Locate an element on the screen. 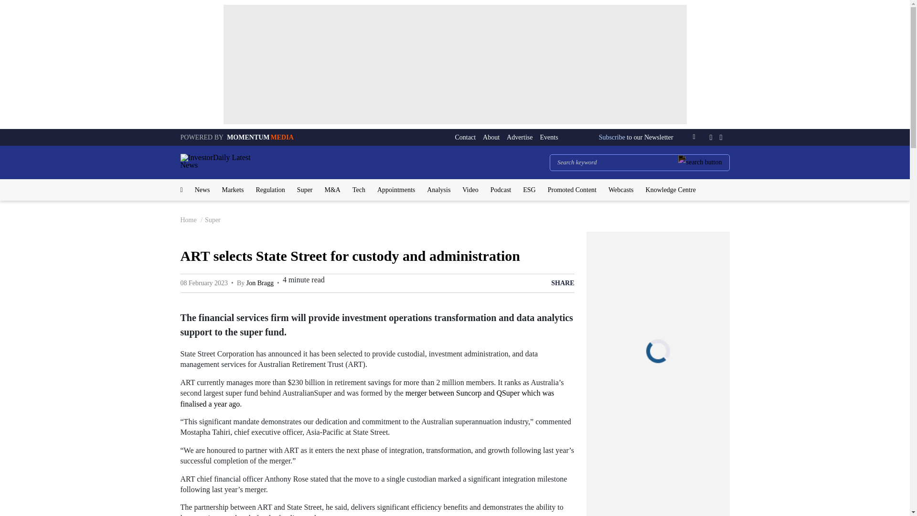 Image resolution: width=917 pixels, height=516 pixels. Advertise is located at coordinates (520, 137).